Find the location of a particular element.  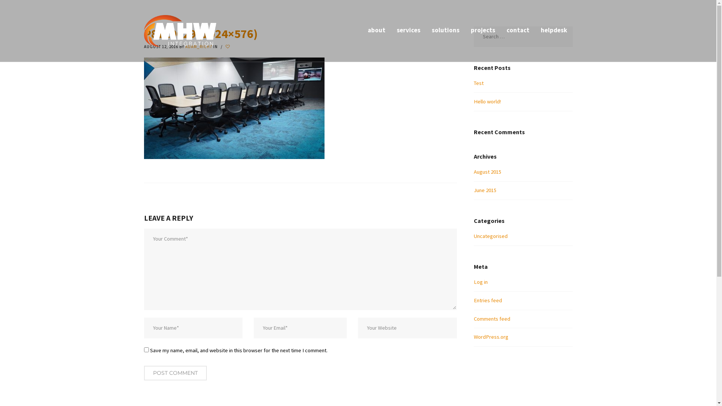

June 2015 is located at coordinates (485, 190).